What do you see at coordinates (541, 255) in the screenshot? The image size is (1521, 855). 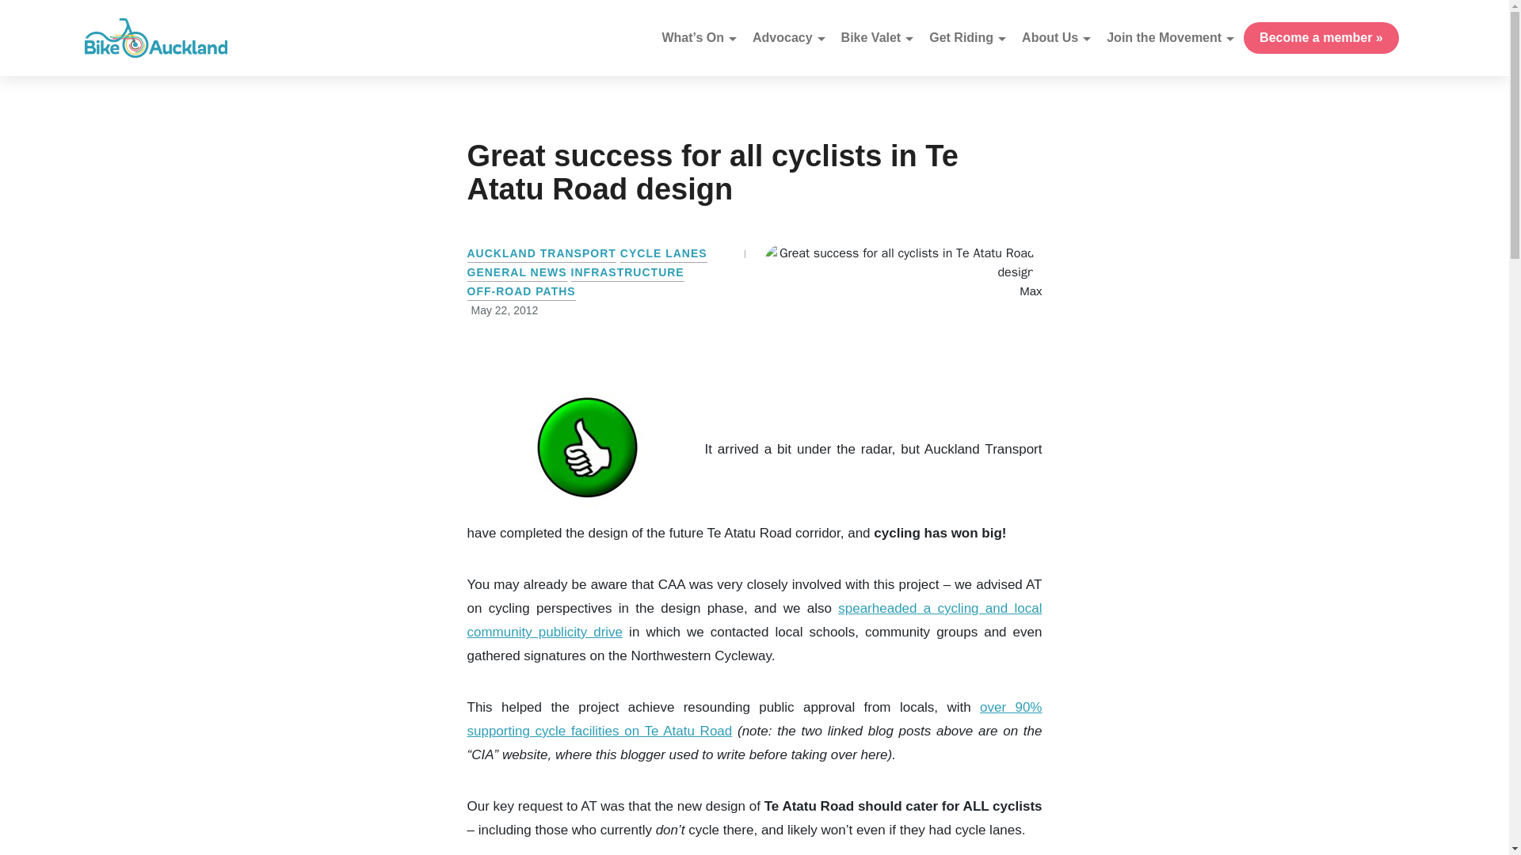 I see `AUCKLAND TRANSPORT` at bounding box center [541, 255].